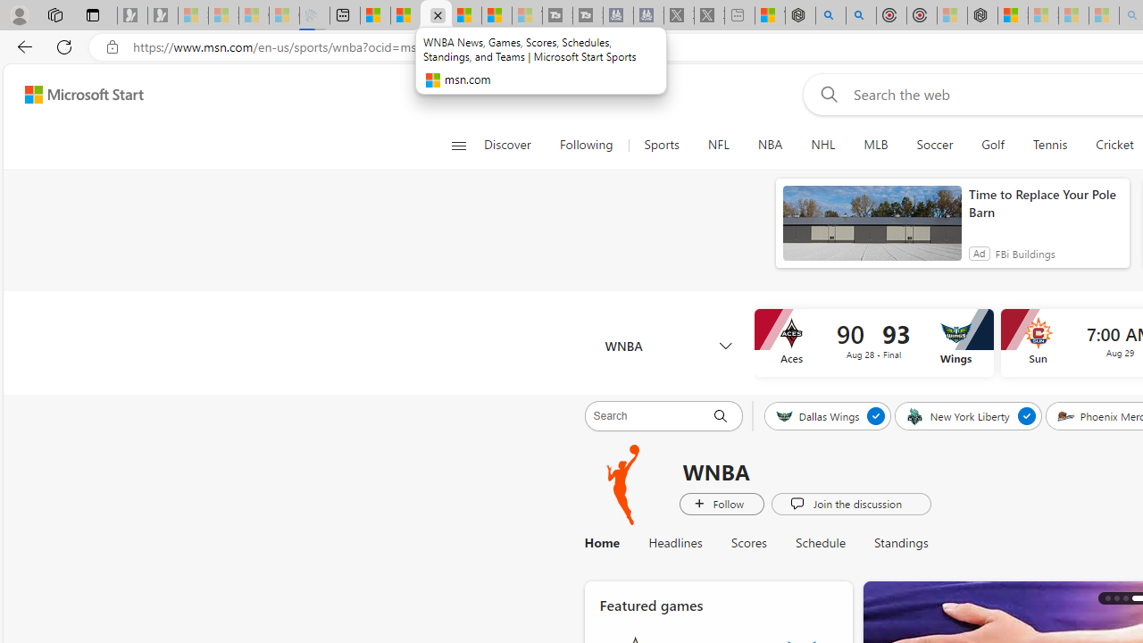 This screenshot has width=1143, height=643. What do you see at coordinates (722, 503) in the screenshot?
I see `Follow WNBA 2024` at bounding box center [722, 503].